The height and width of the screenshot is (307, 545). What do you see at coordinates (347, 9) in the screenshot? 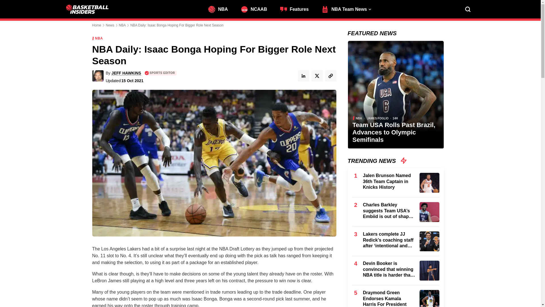
I see `NBA Team News` at bounding box center [347, 9].